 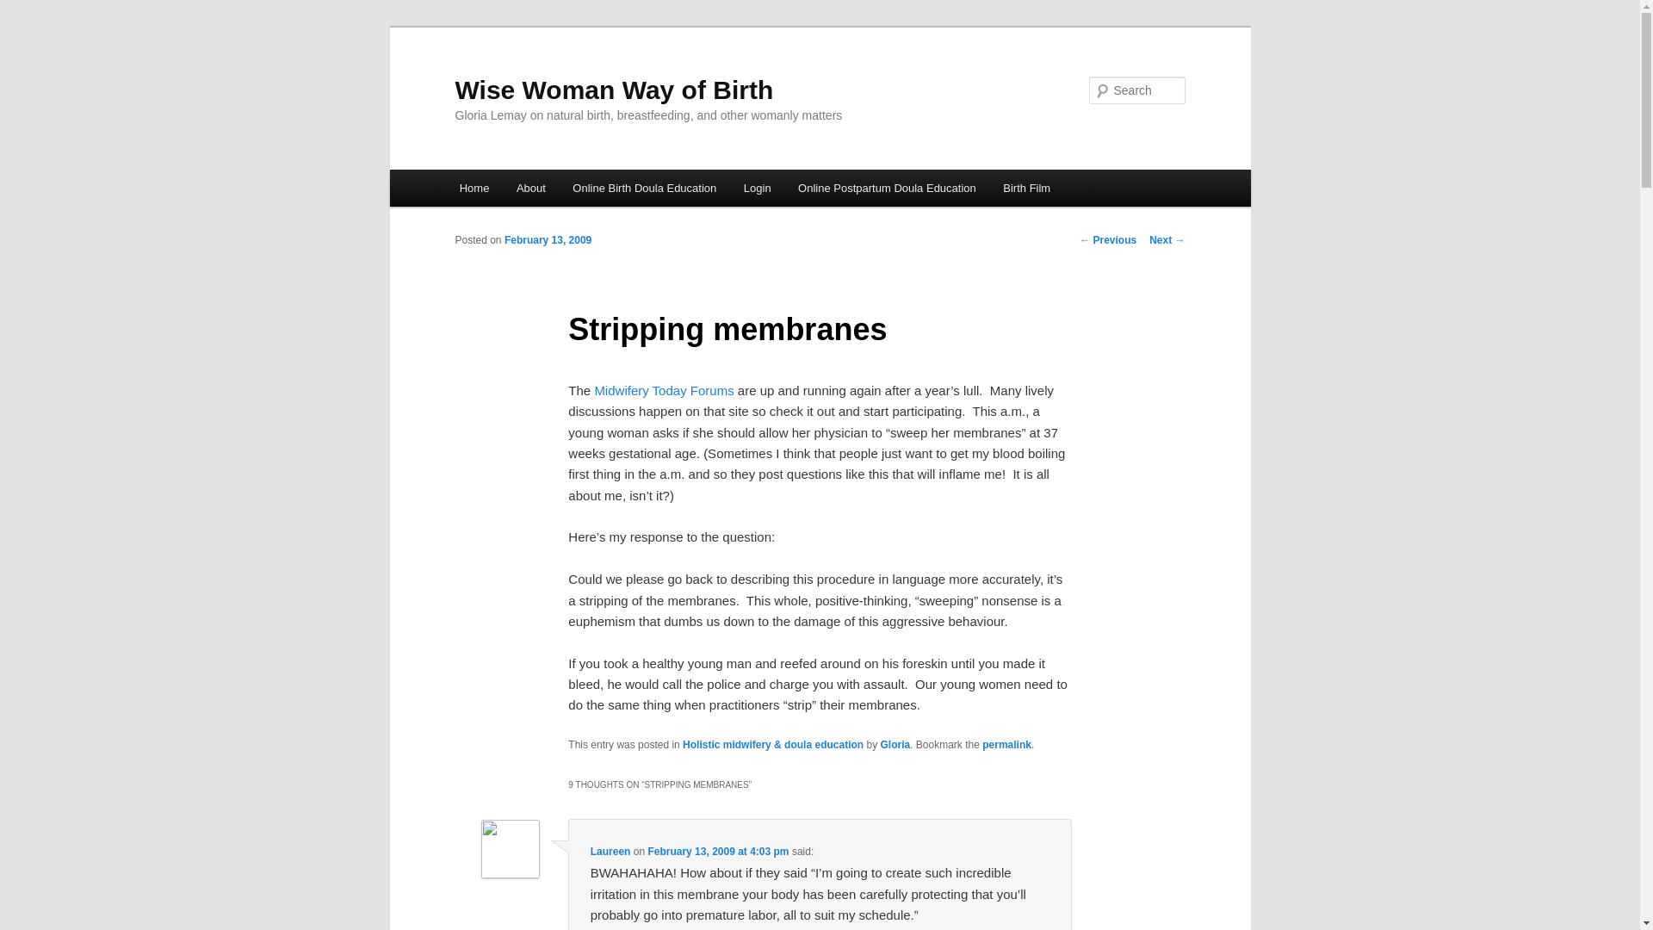 I want to click on About, so click(x=530, y=188).